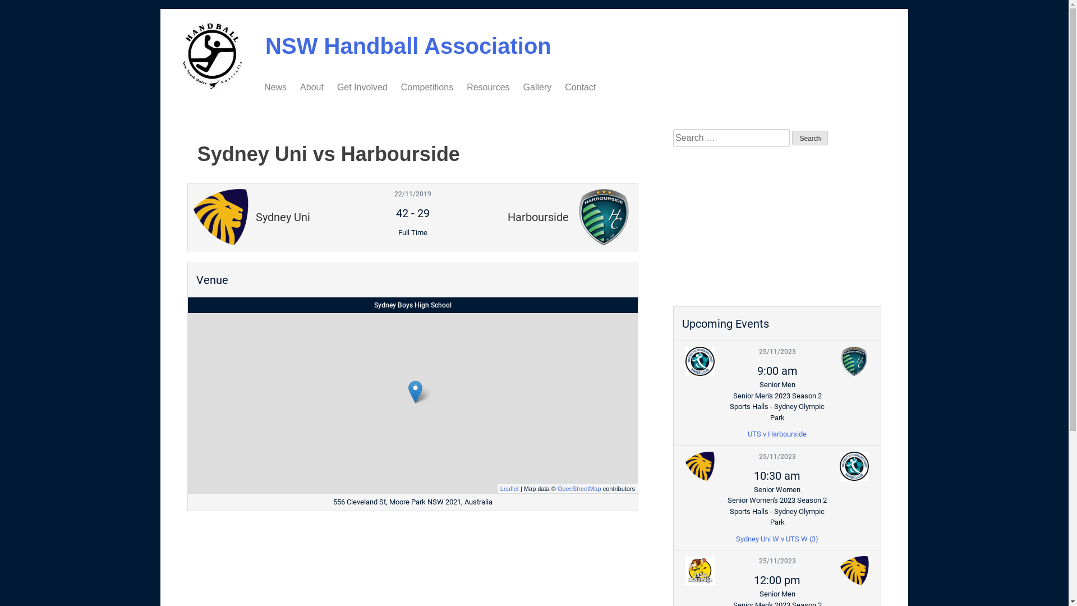 Image resolution: width=1077 pixels, height=606 pixels. Describe the element at coordinates (579, 488) in the screenshot. I see `OpenStreetMap` at that location.